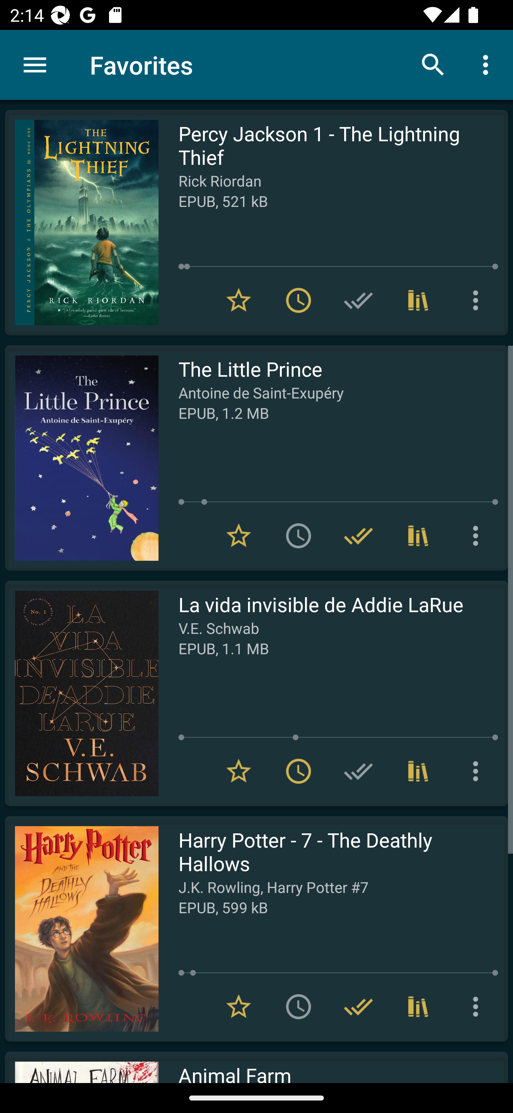 The height and width of the screenshot is (1113, 513). I want to click on Add to To read, so click(299, 1007).